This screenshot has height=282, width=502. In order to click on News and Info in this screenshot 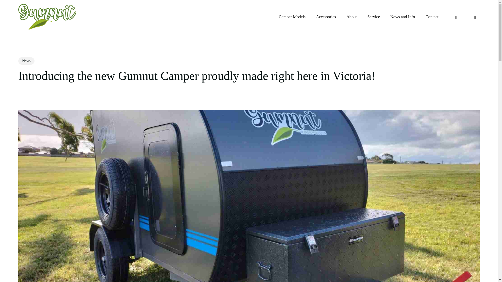, I will do `click(403, 17)`.